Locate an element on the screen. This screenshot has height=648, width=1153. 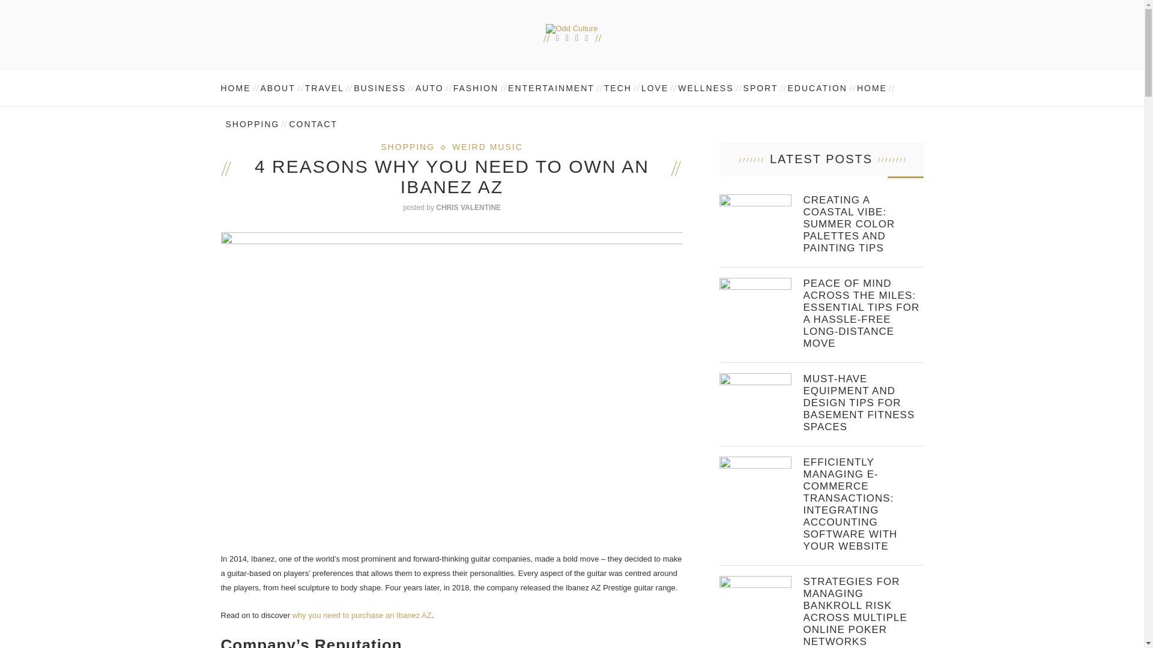
View all posts in Weird Music is located at coordinates (488, 146).